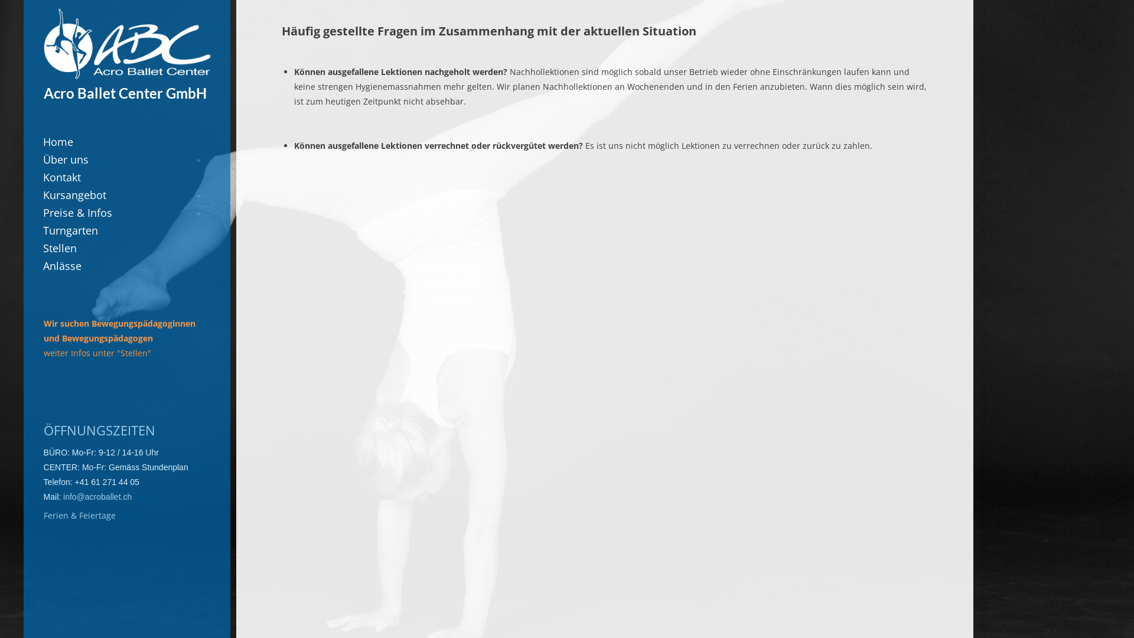 The height and width of the screenshot is (638, 1134). I want to click on Ferien & Feiertage, so click(80, 515).